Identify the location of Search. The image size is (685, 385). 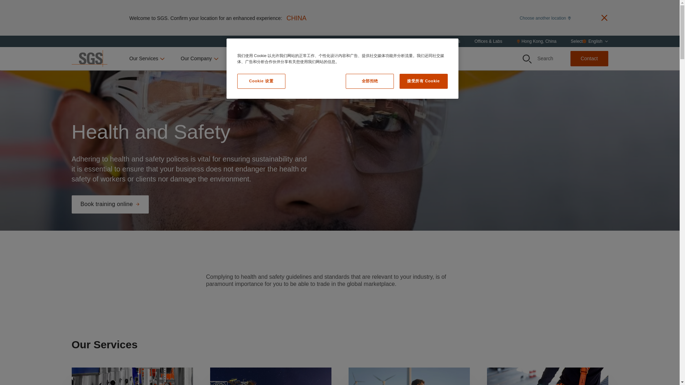
(527, 59).